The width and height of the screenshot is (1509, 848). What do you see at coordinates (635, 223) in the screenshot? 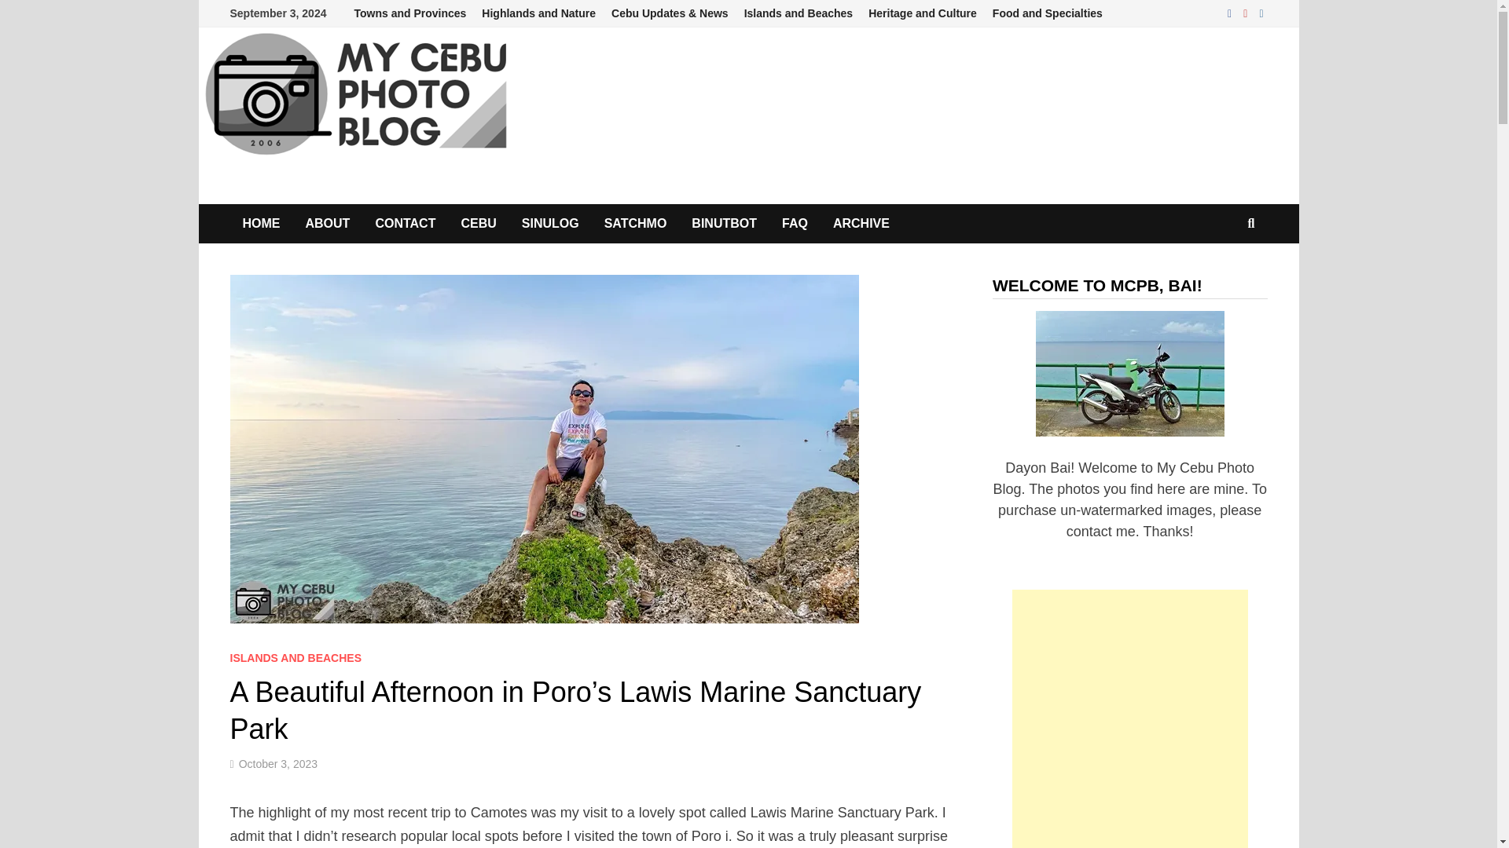
I see `SATCHMO` at bounding box center [635, 223].